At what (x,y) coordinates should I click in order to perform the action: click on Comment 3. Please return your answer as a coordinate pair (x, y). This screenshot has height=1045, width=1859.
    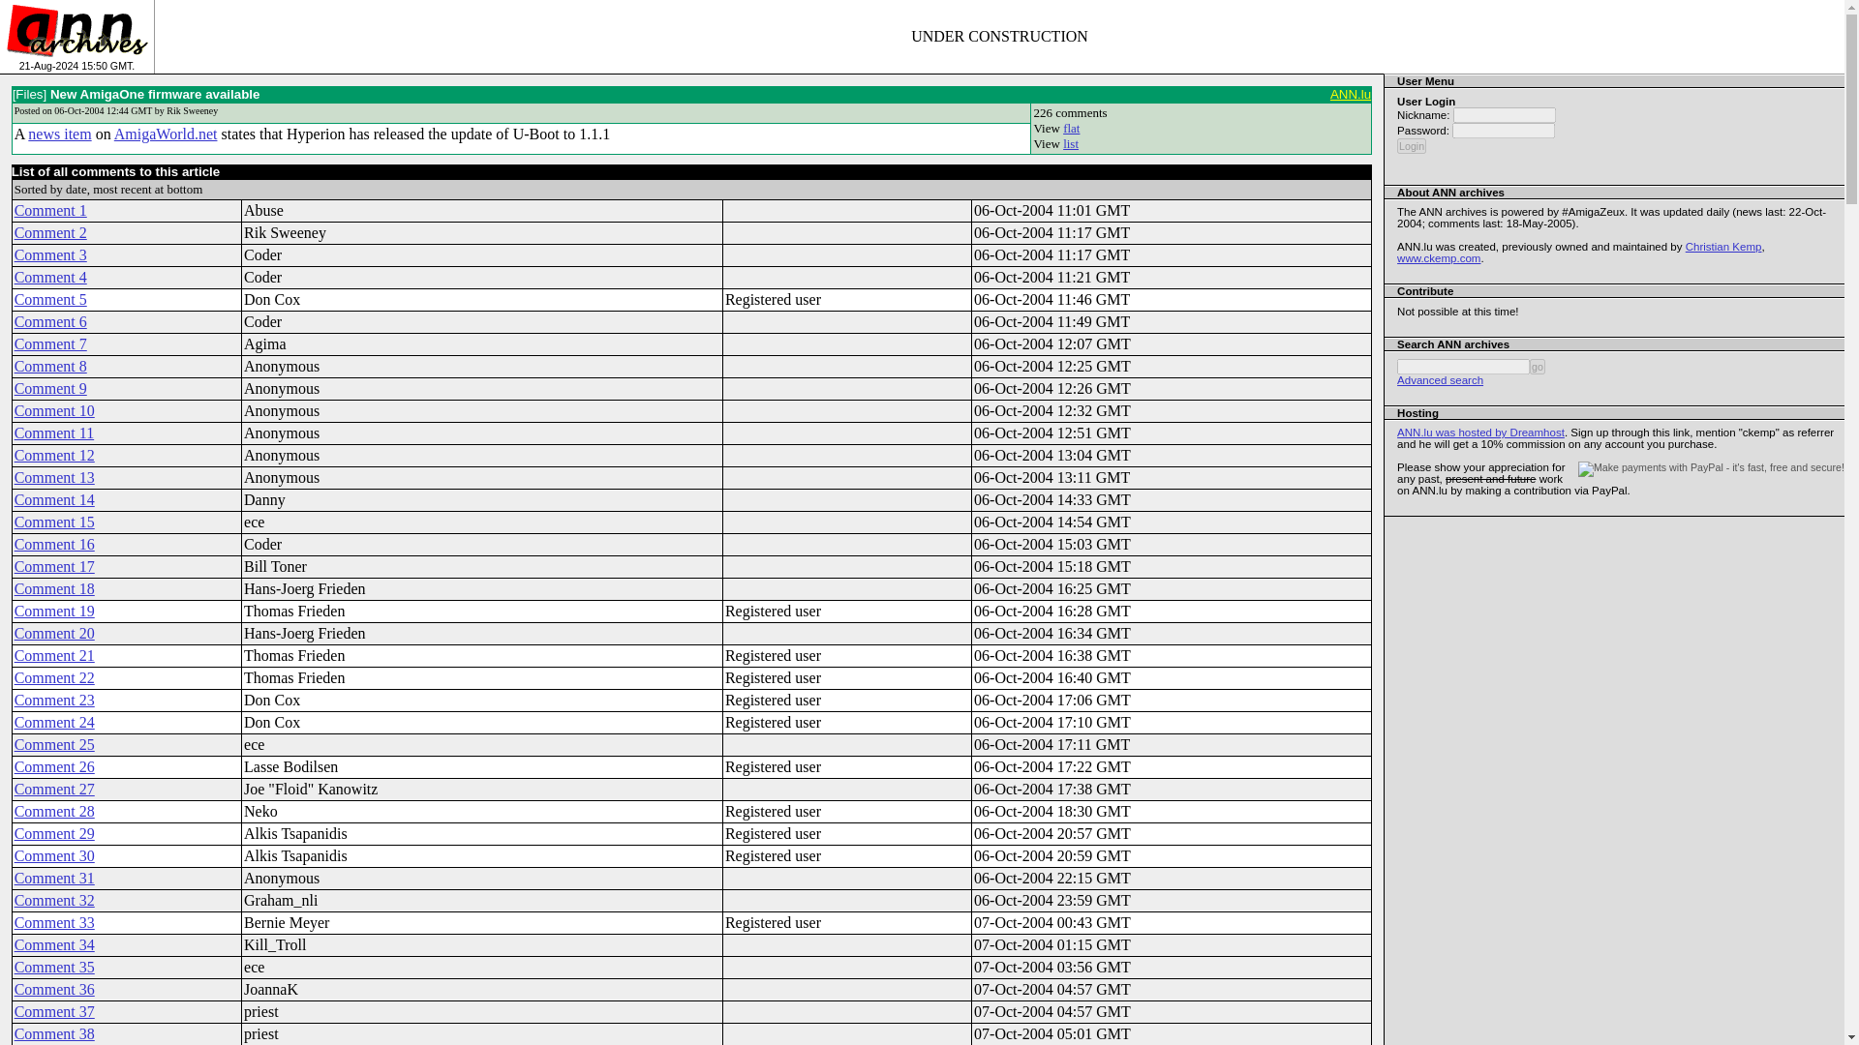
    Looking at the image, I should click on (50, 254).